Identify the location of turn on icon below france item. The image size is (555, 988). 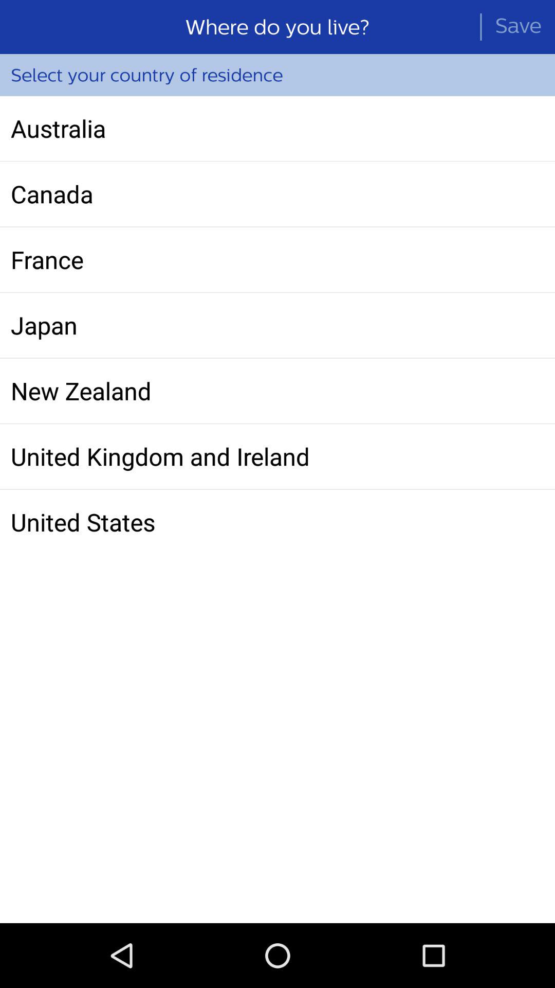
(277, 325).